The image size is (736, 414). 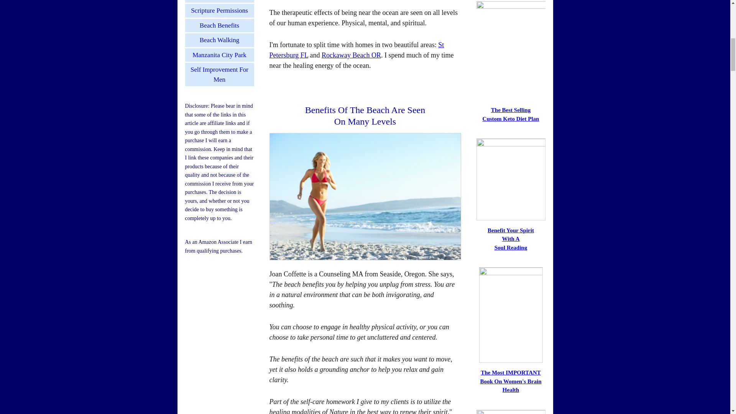 I want to click on St Petersburg FL, so click(x=356, y=50).